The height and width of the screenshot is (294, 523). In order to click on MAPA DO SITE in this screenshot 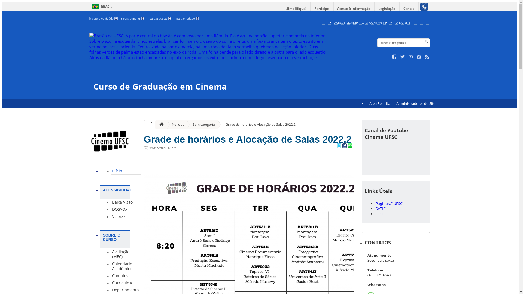, I will do `click(400, 22)`.